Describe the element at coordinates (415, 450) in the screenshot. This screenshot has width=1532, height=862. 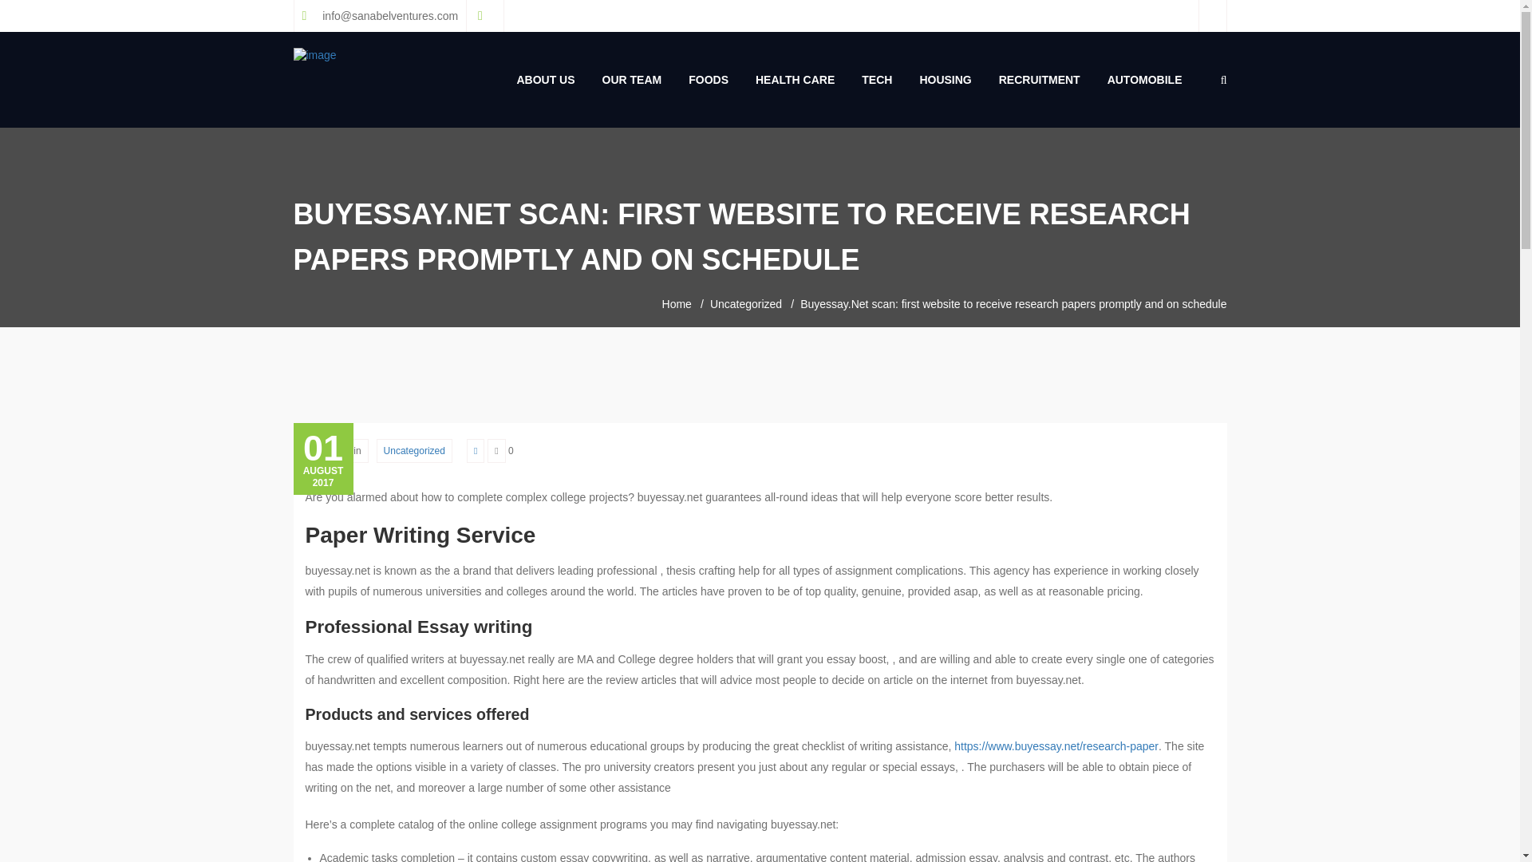
I see `Uncategorized` at that location.